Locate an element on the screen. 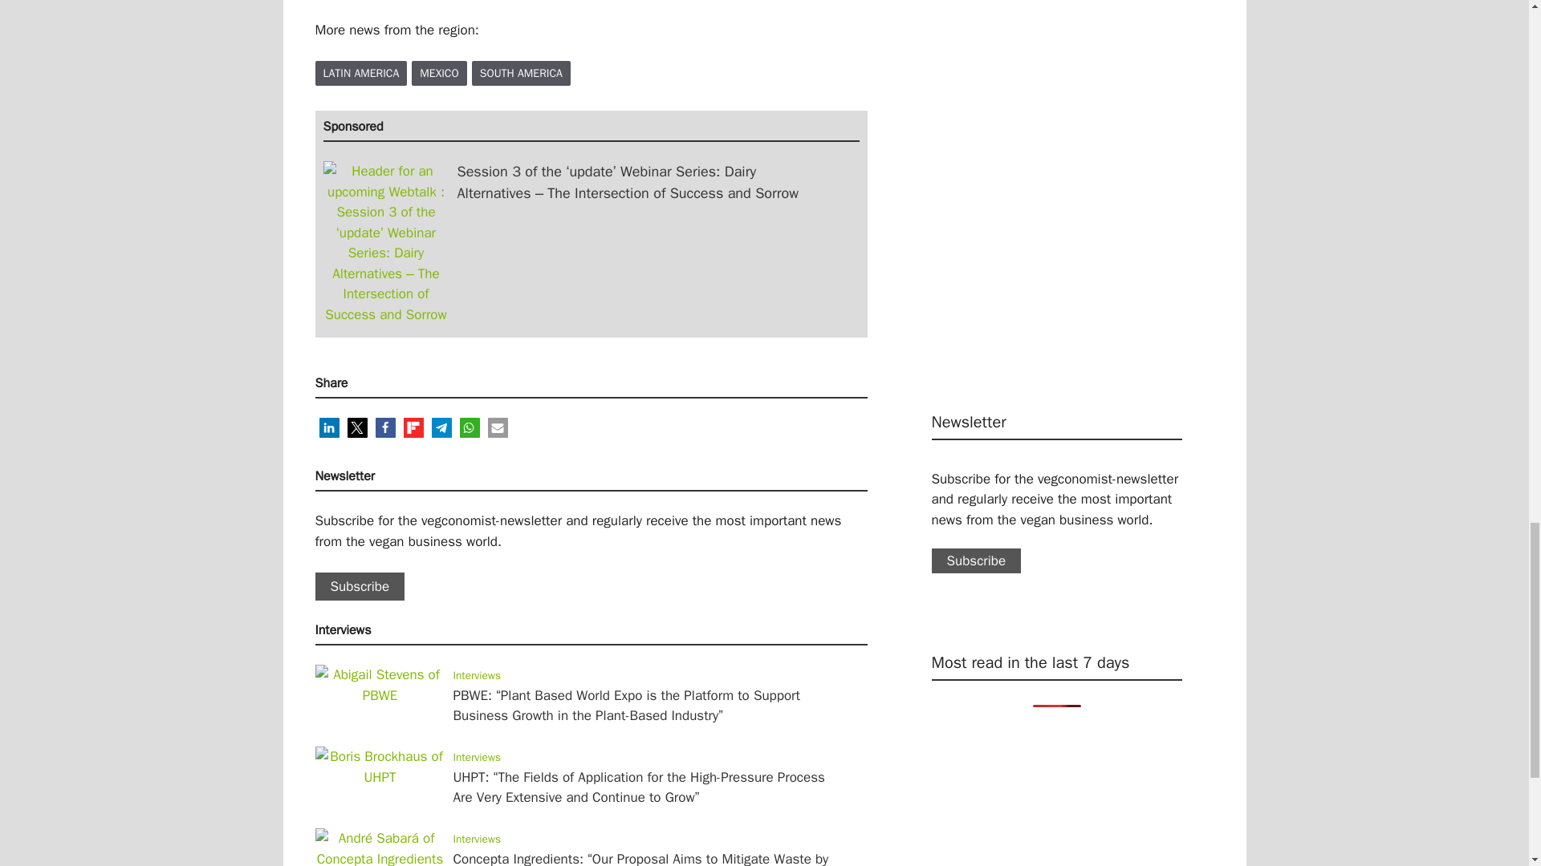 The image size is (1541, 866). Latin America is located at coordinates (360, 72).